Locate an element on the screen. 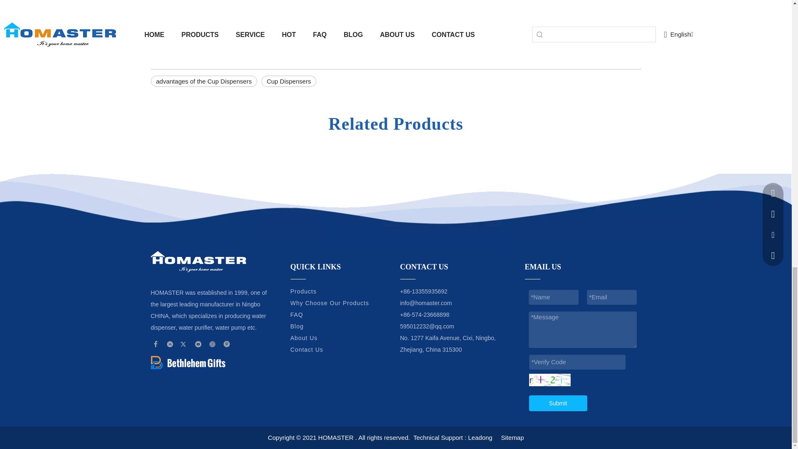  Linkedin is located at coordinates (170, 344).